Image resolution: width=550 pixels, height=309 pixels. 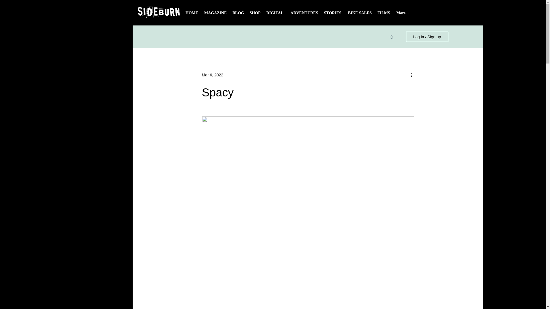 What do you see at coordinates (238, 15) in the screenshot?
I see `BLOG` at bounding box center [238, 15].